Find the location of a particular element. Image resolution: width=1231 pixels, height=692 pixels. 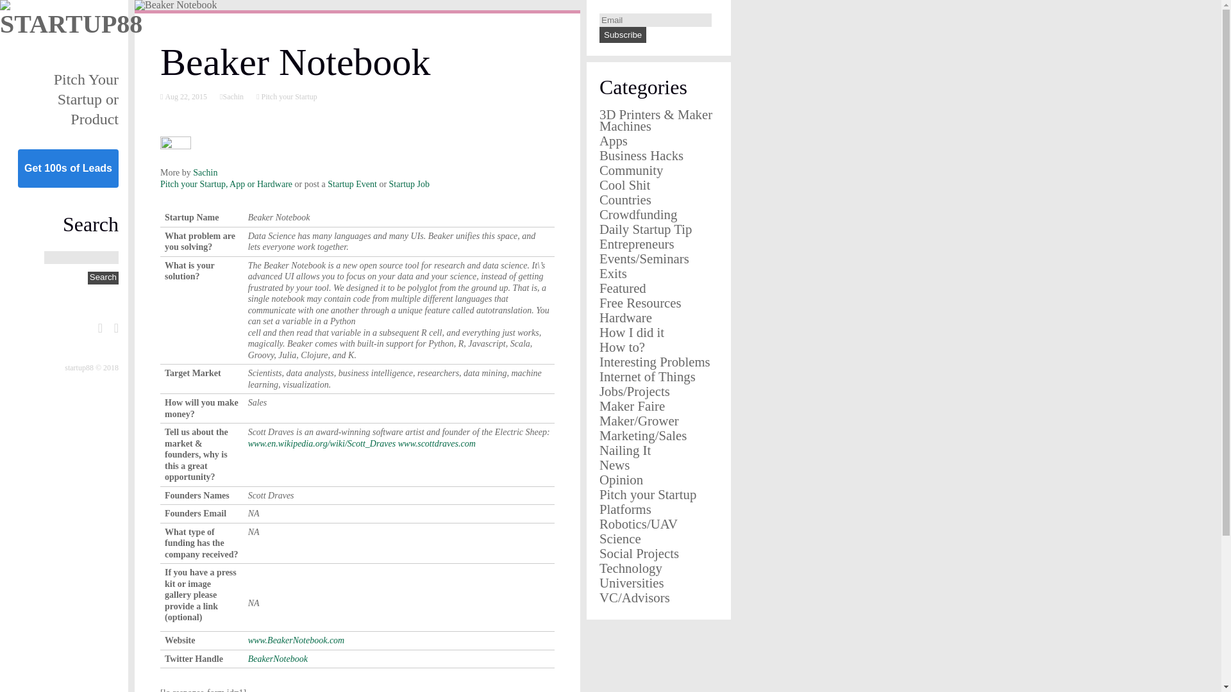

Subscribe is located at coordinates (623, 35).